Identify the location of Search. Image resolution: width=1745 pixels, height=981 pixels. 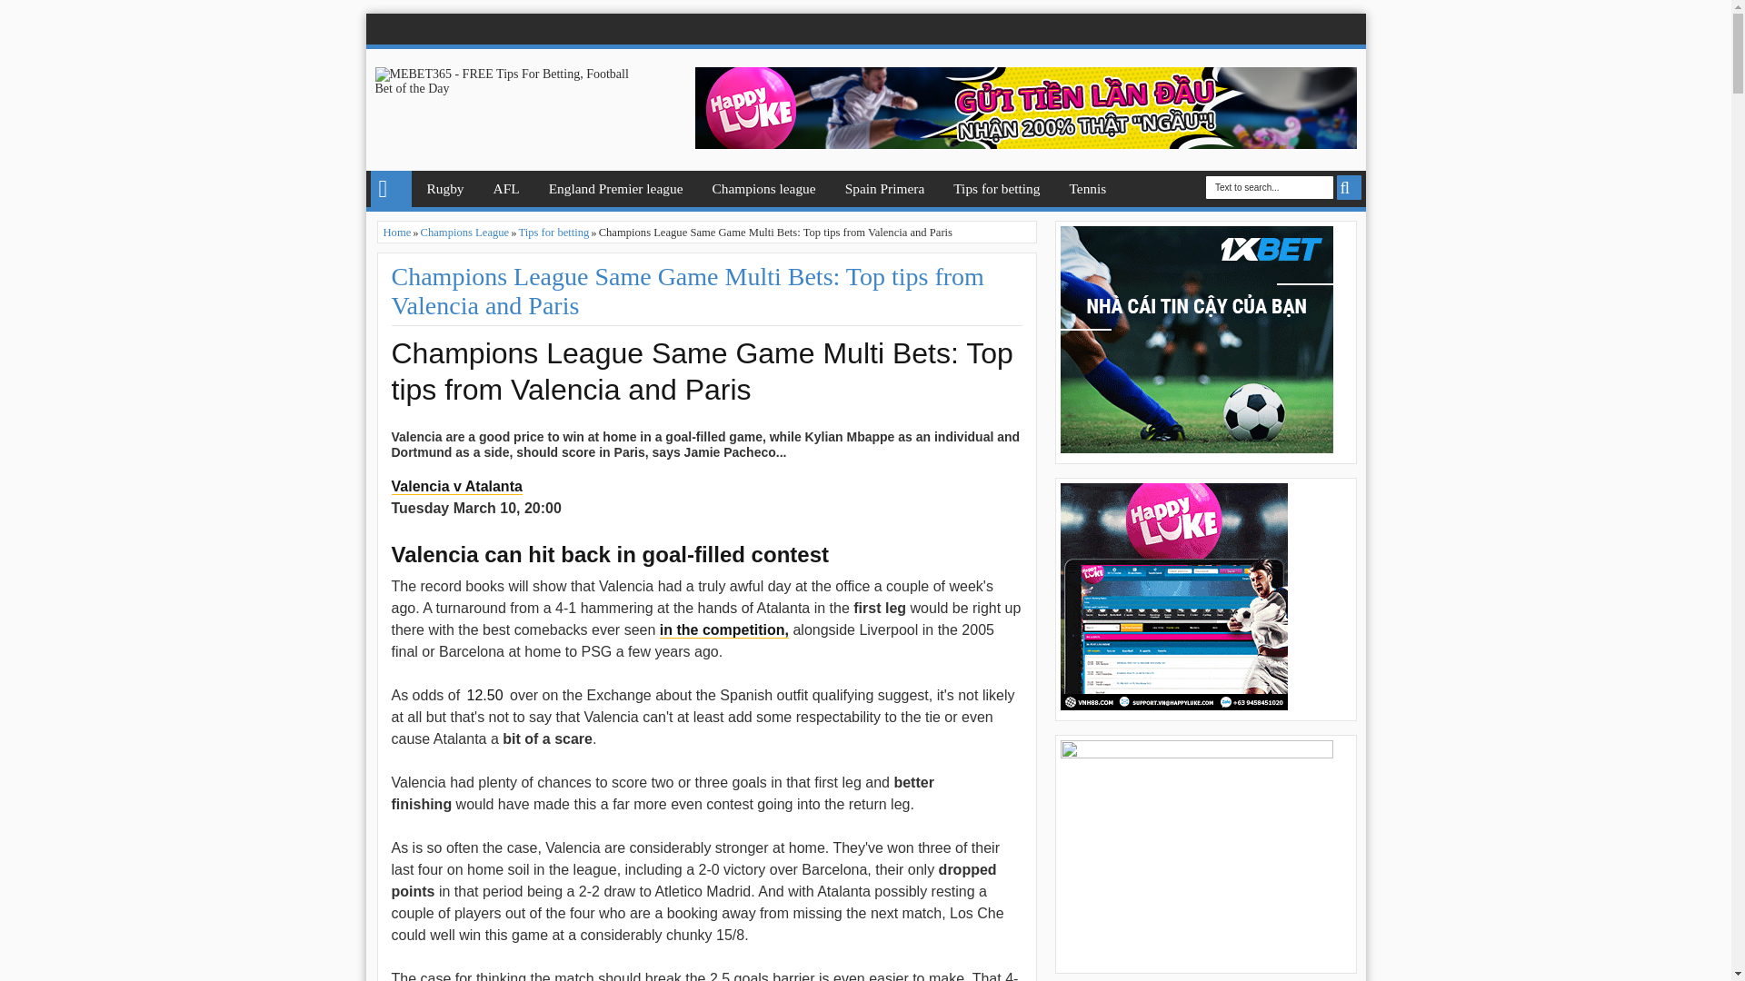
(1349, 187).